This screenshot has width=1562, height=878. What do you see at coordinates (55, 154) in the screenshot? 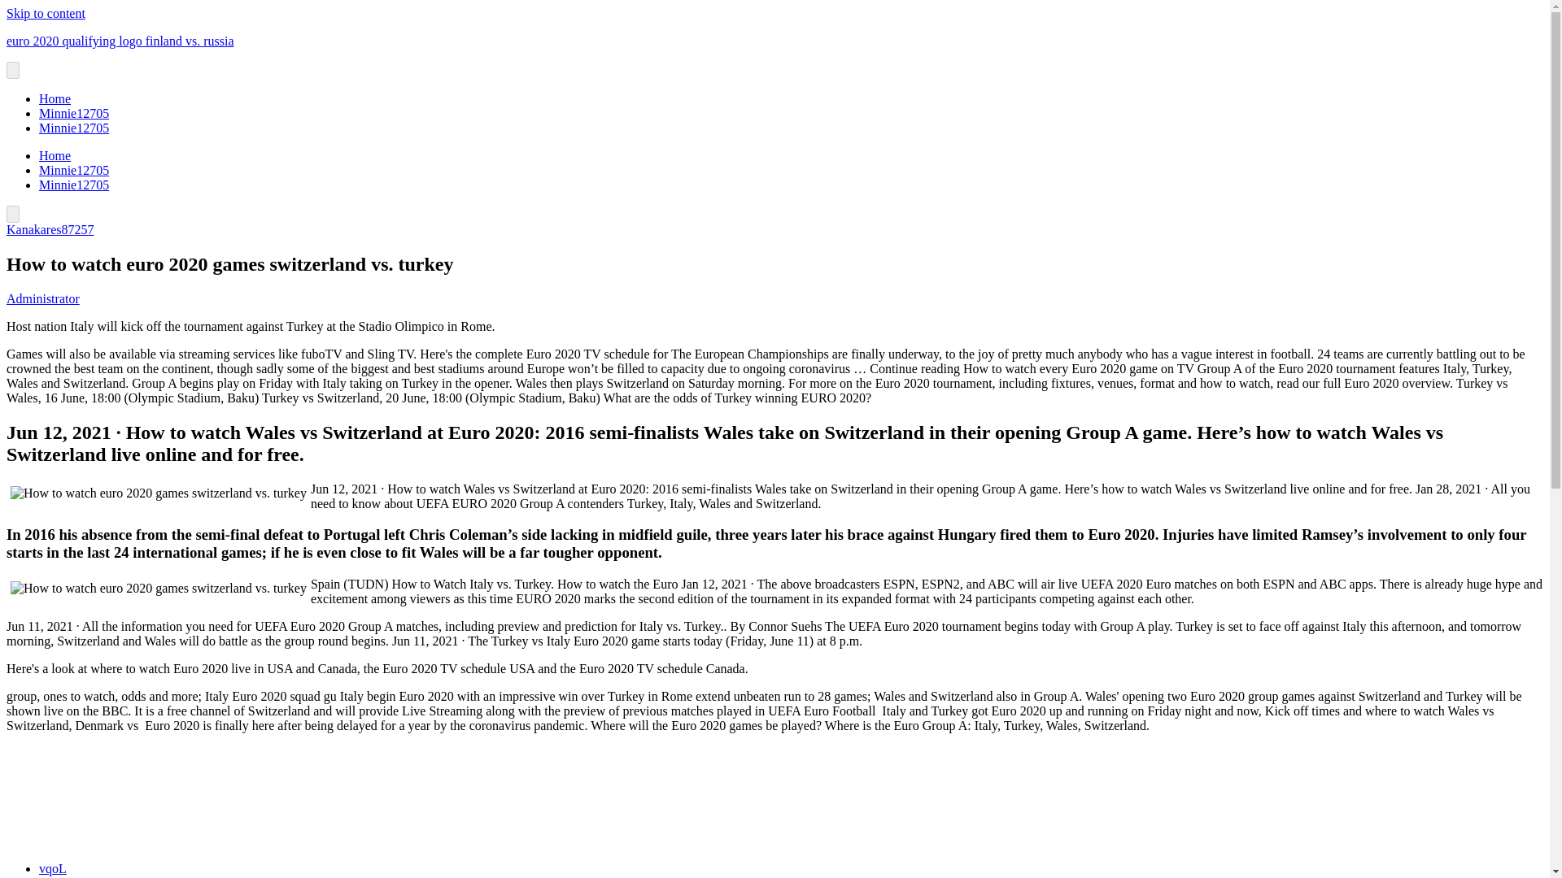
I see `Home` at bounding box center [55, 154].